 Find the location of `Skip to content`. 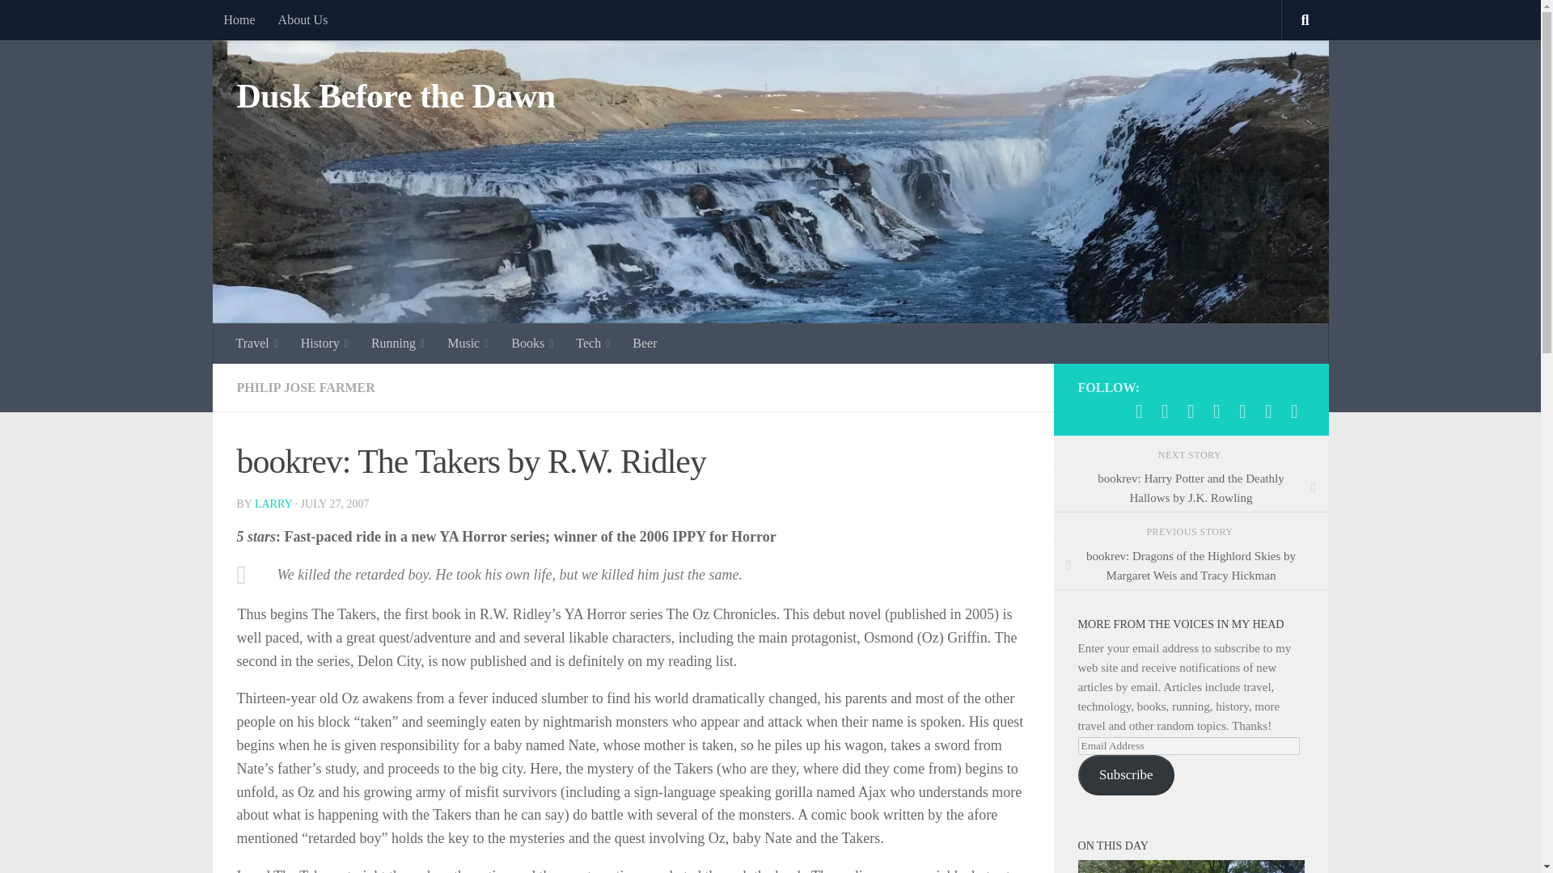

Skip to content is located at coordinates (63, 22).